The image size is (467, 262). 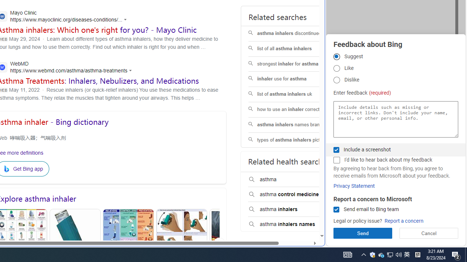 I want to click on AutomationID: mfa_root, so click(x=294, y=214).